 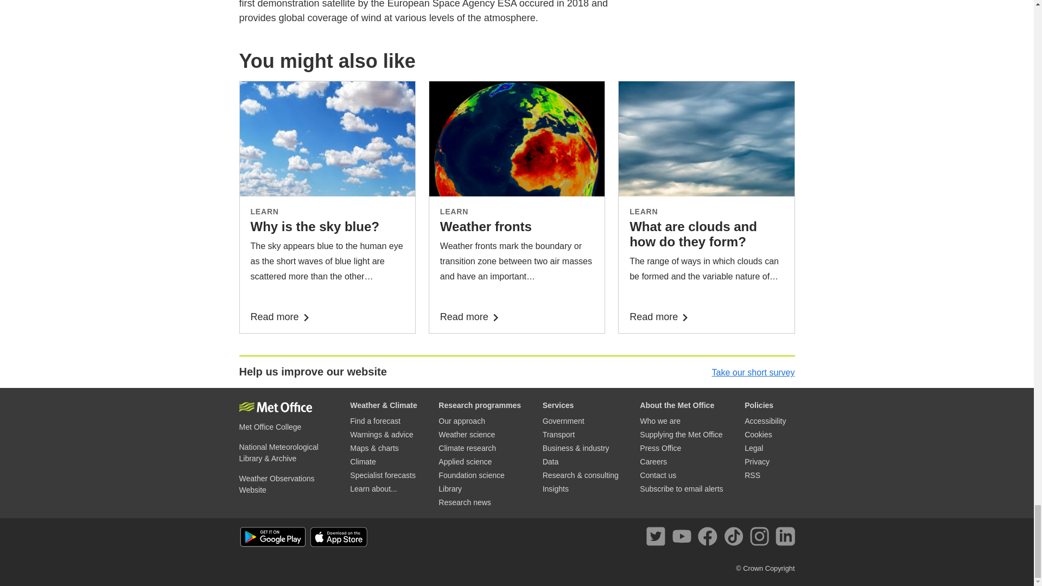 I want to click on Follow us on Youtube, so click(x=684, y=538).